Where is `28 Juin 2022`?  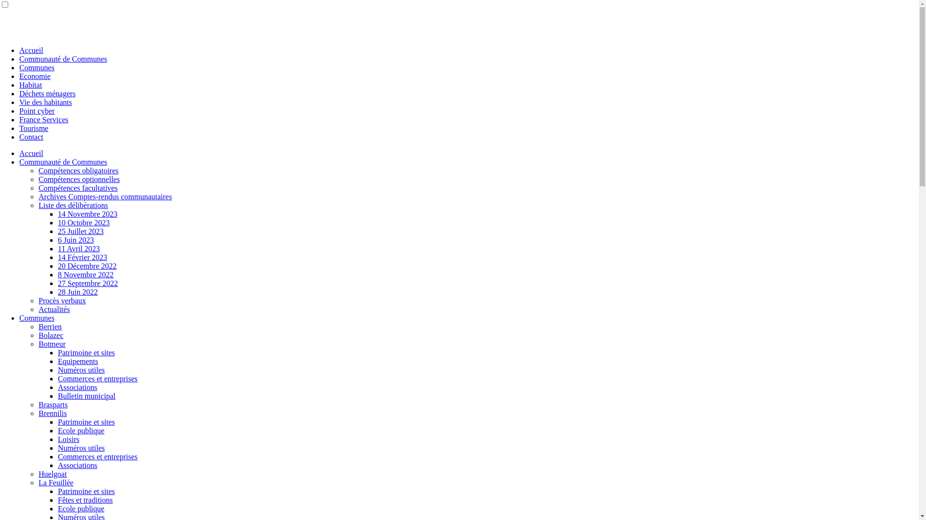 28 Juin 2022 is located at coordinates (78, 292).